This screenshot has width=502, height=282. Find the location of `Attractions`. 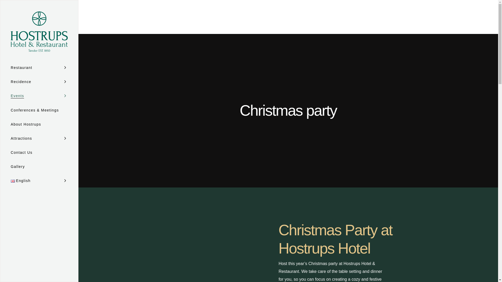

Attractions is located at coordinates (39, 138).